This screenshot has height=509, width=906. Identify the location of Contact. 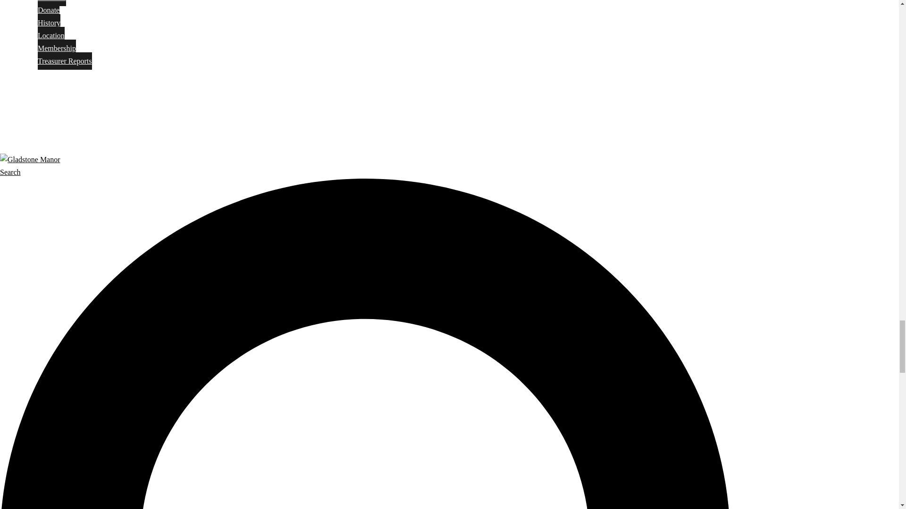
(32, 131).